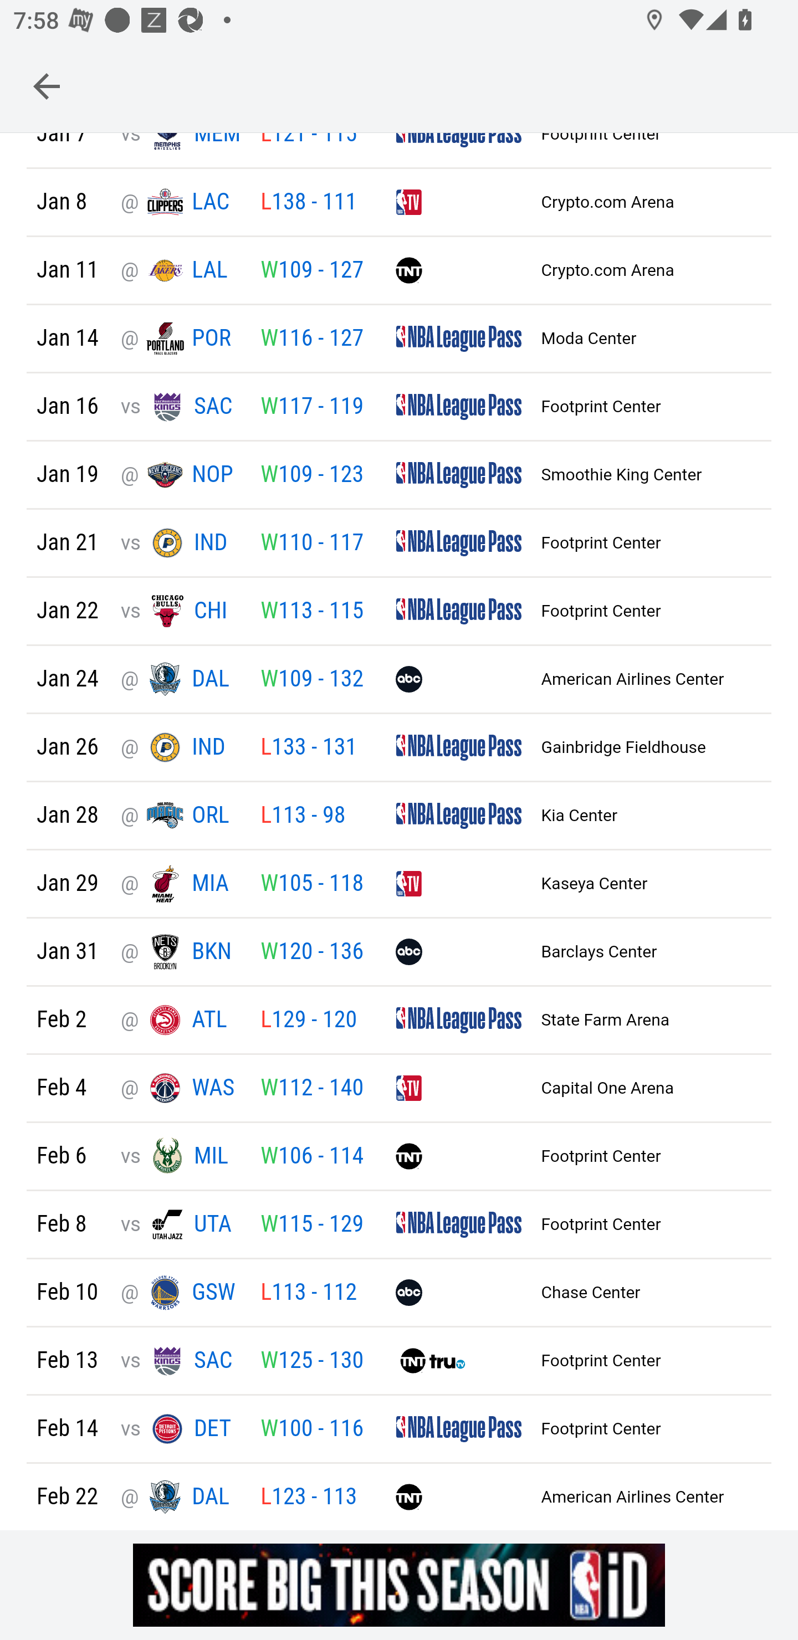  Describe the element at coordinates (180, 476) in the screenshot. I see `@ NOP Logo NOP @ NOP Logo NOP` at that location.